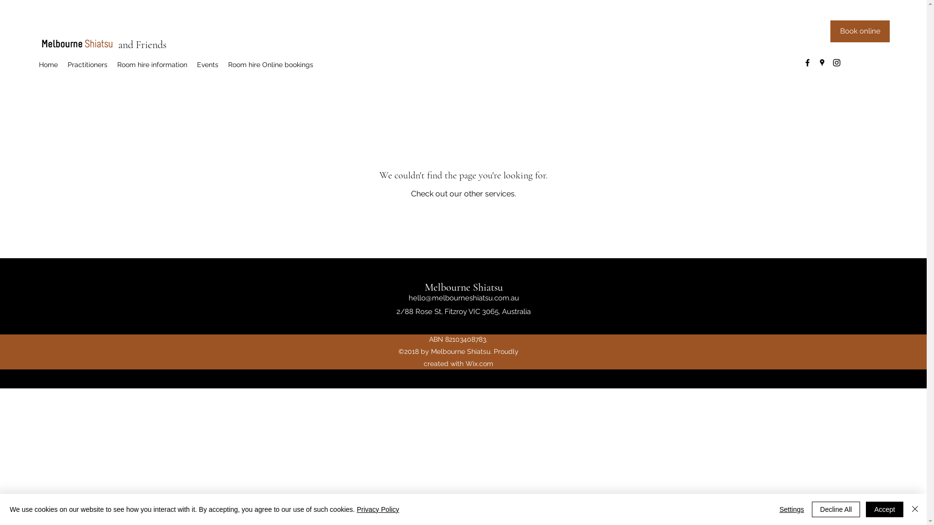  I want to click on Book online, so click(860, 31).